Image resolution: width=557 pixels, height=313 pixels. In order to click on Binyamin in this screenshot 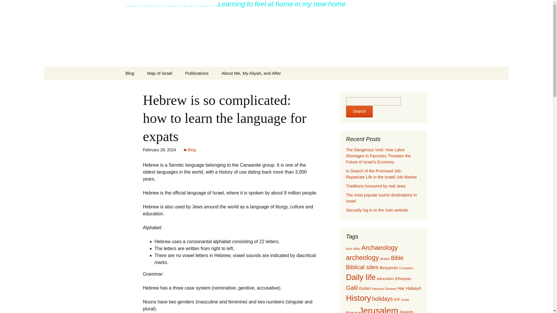, I will do `click(389, 267)`.